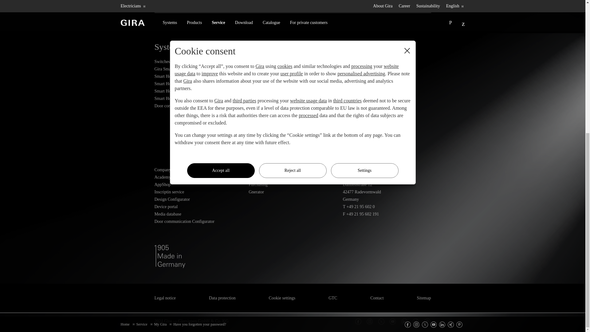  I want to click on Apps, so click(387, 98).